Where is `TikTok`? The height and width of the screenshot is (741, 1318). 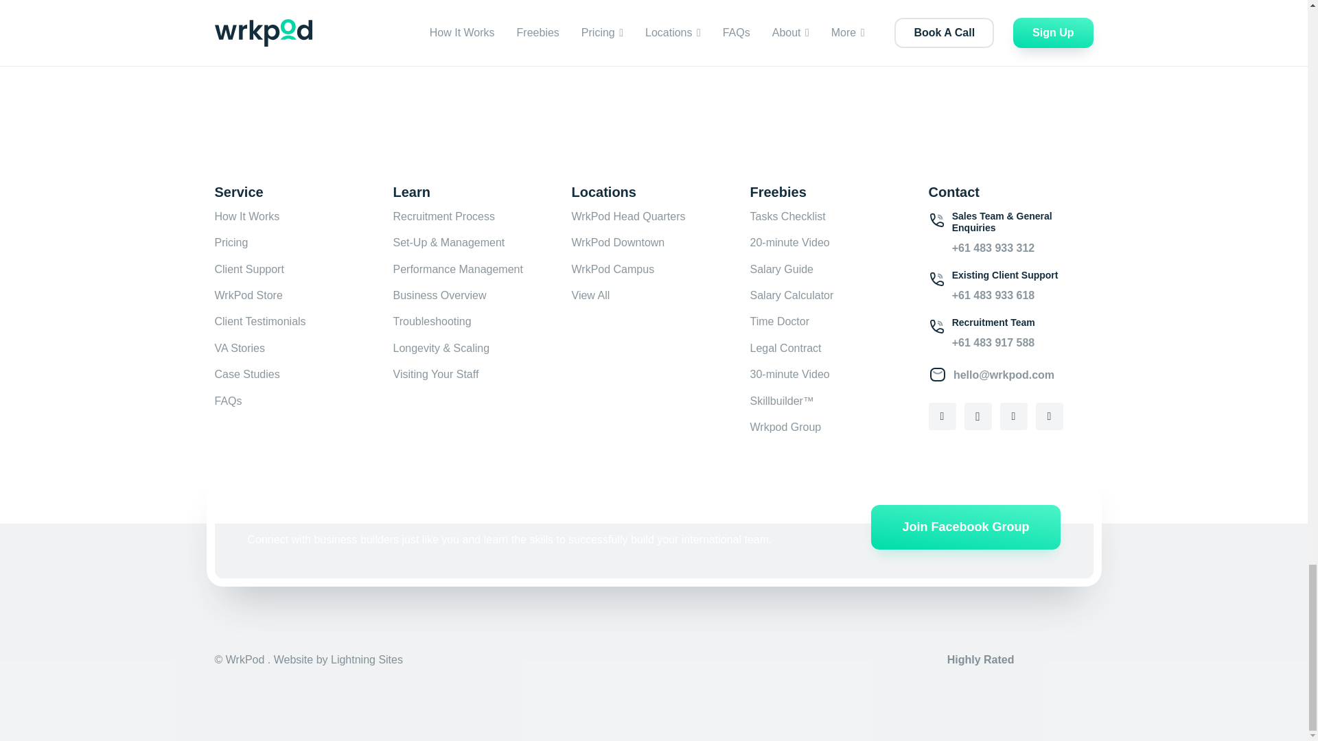 TikTok is located at coordinates (1048, 416).